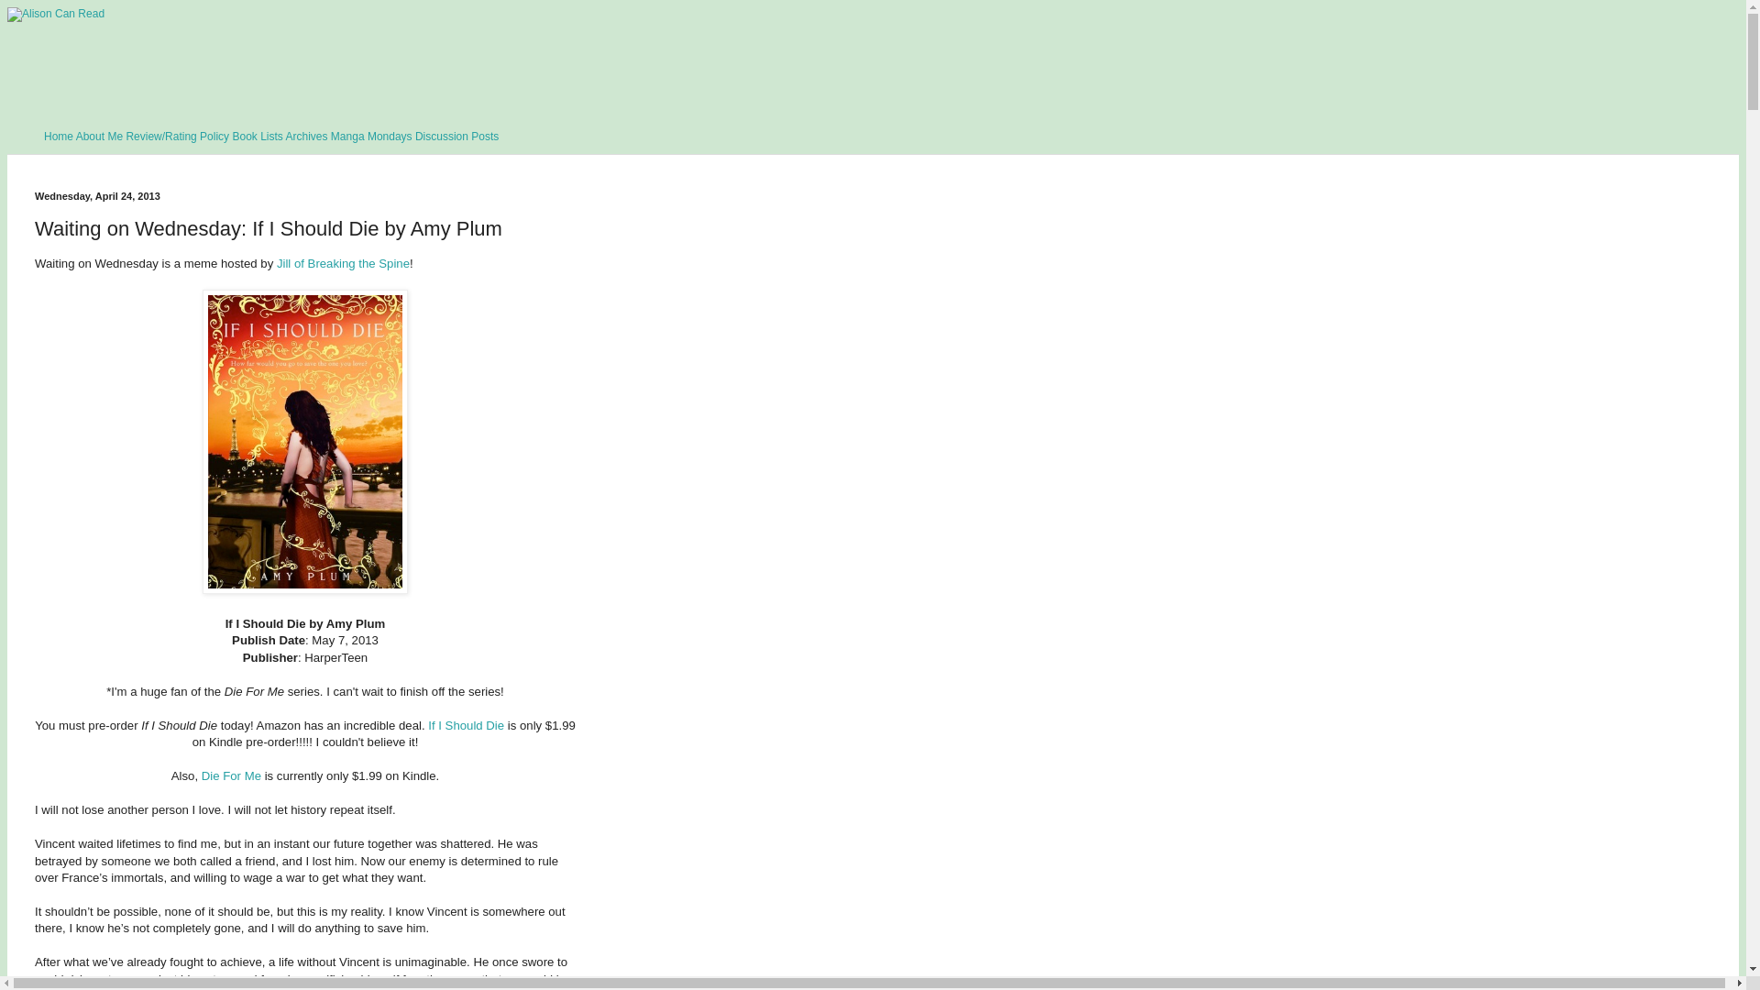 This screenshot has height=990, width=1760. Describe the element at coordinates (257, 136) in the screenshot. I see `Book Lists` at that location.